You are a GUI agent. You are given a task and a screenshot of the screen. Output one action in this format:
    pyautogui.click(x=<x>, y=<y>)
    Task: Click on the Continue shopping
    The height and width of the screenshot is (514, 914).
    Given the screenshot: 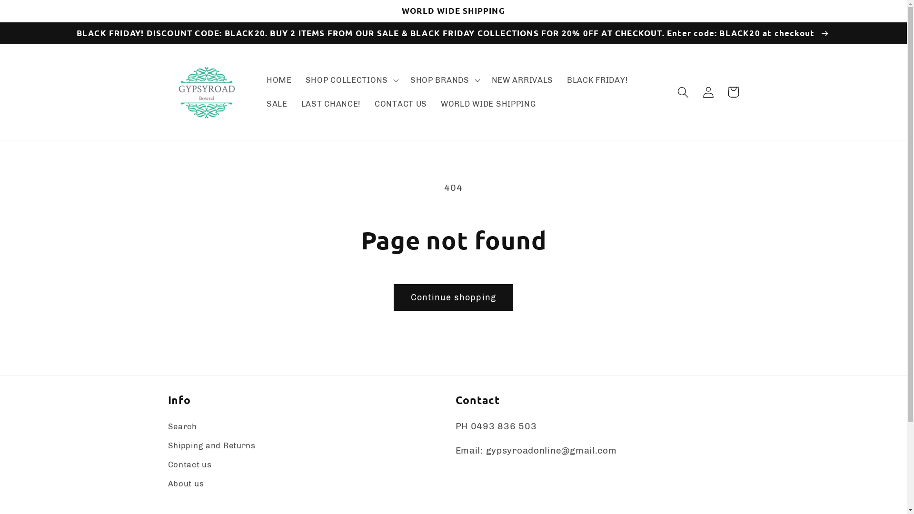 What is the action you would take?
    pyautogui.click(x=453, y=297)
    